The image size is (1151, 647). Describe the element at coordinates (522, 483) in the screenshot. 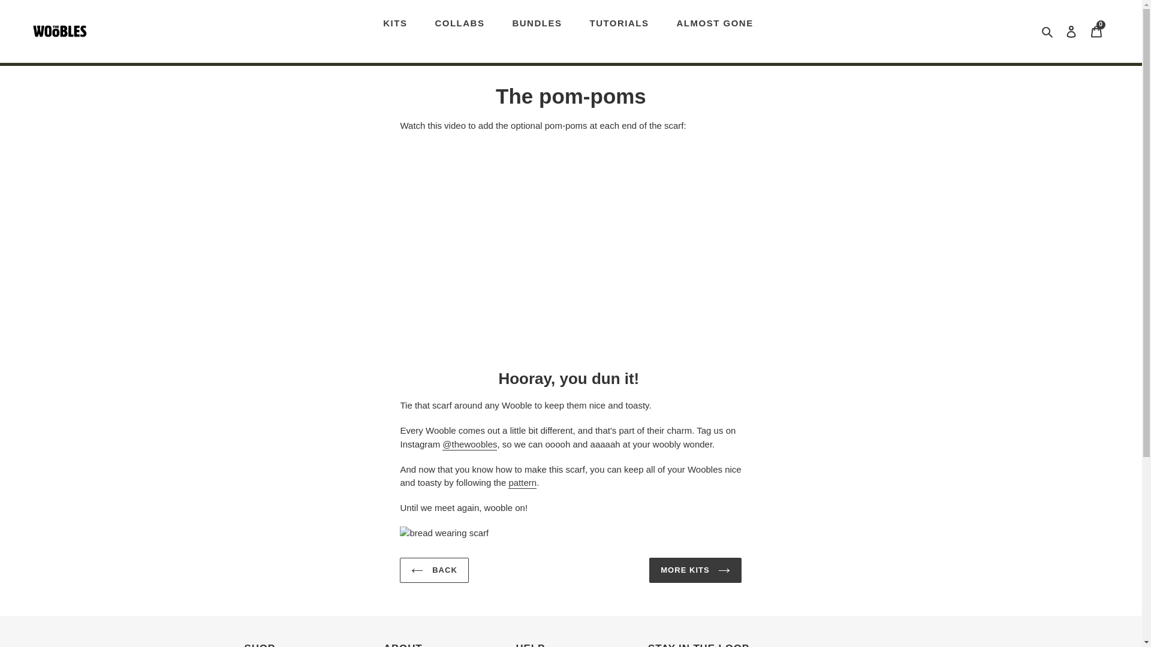

I see `tiny scarf pattern` at that location.